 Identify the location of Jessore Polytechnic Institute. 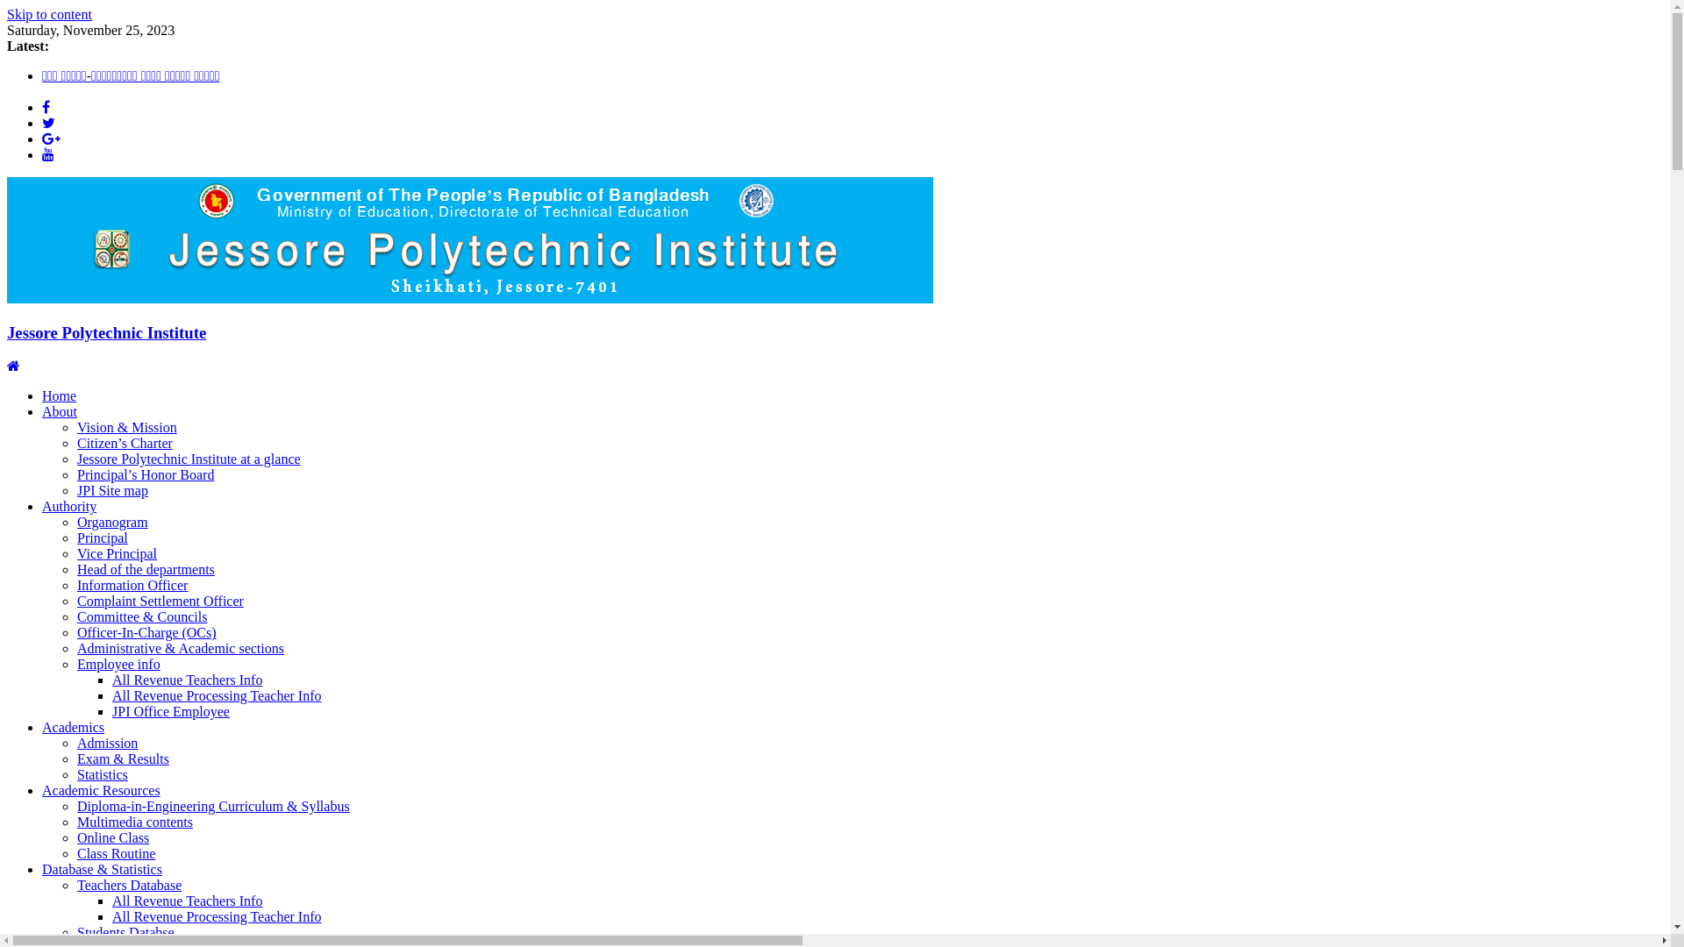
(107, 333).